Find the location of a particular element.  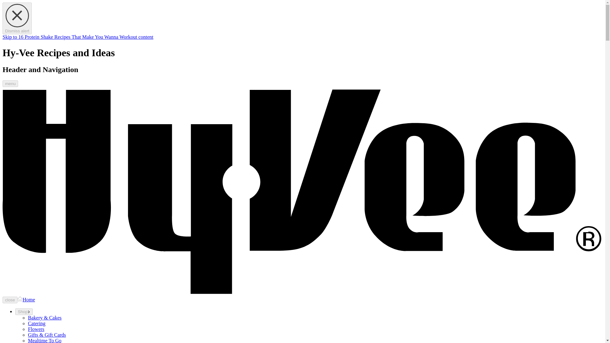

close is located at coordinates (10, 300).